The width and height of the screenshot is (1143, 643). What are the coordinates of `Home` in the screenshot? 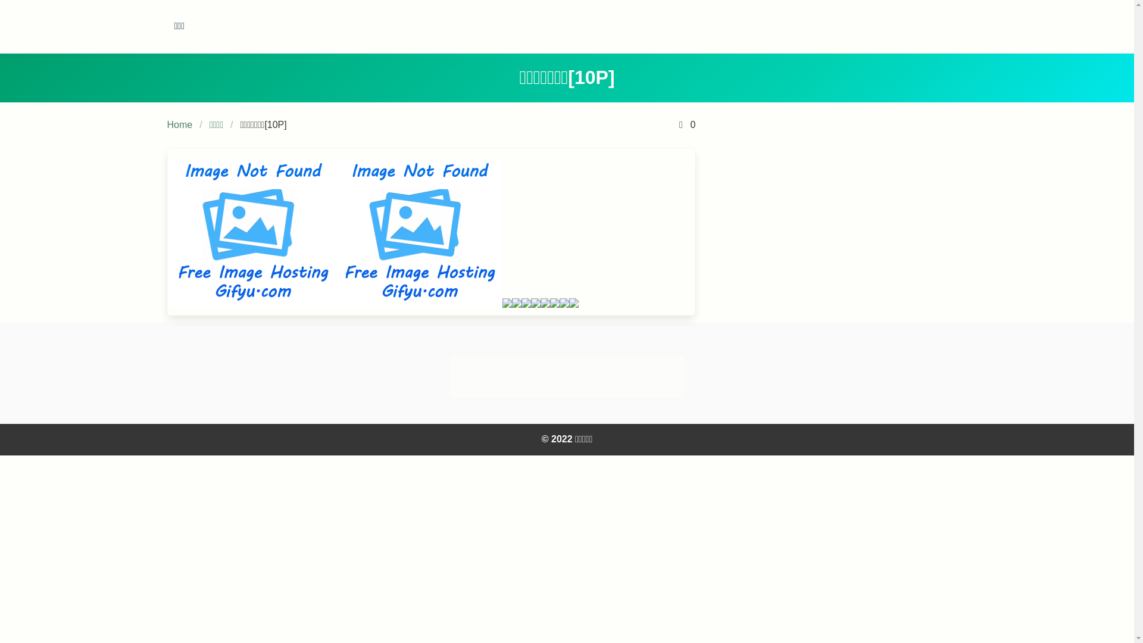 It's located at (183, 125).